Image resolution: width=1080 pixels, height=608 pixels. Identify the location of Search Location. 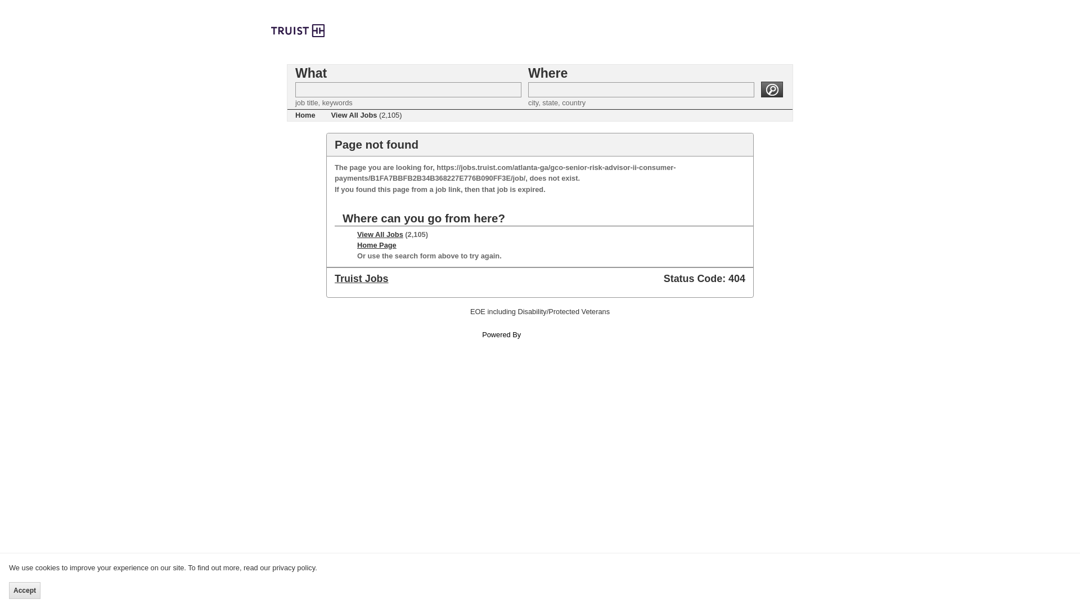
(641, 89).